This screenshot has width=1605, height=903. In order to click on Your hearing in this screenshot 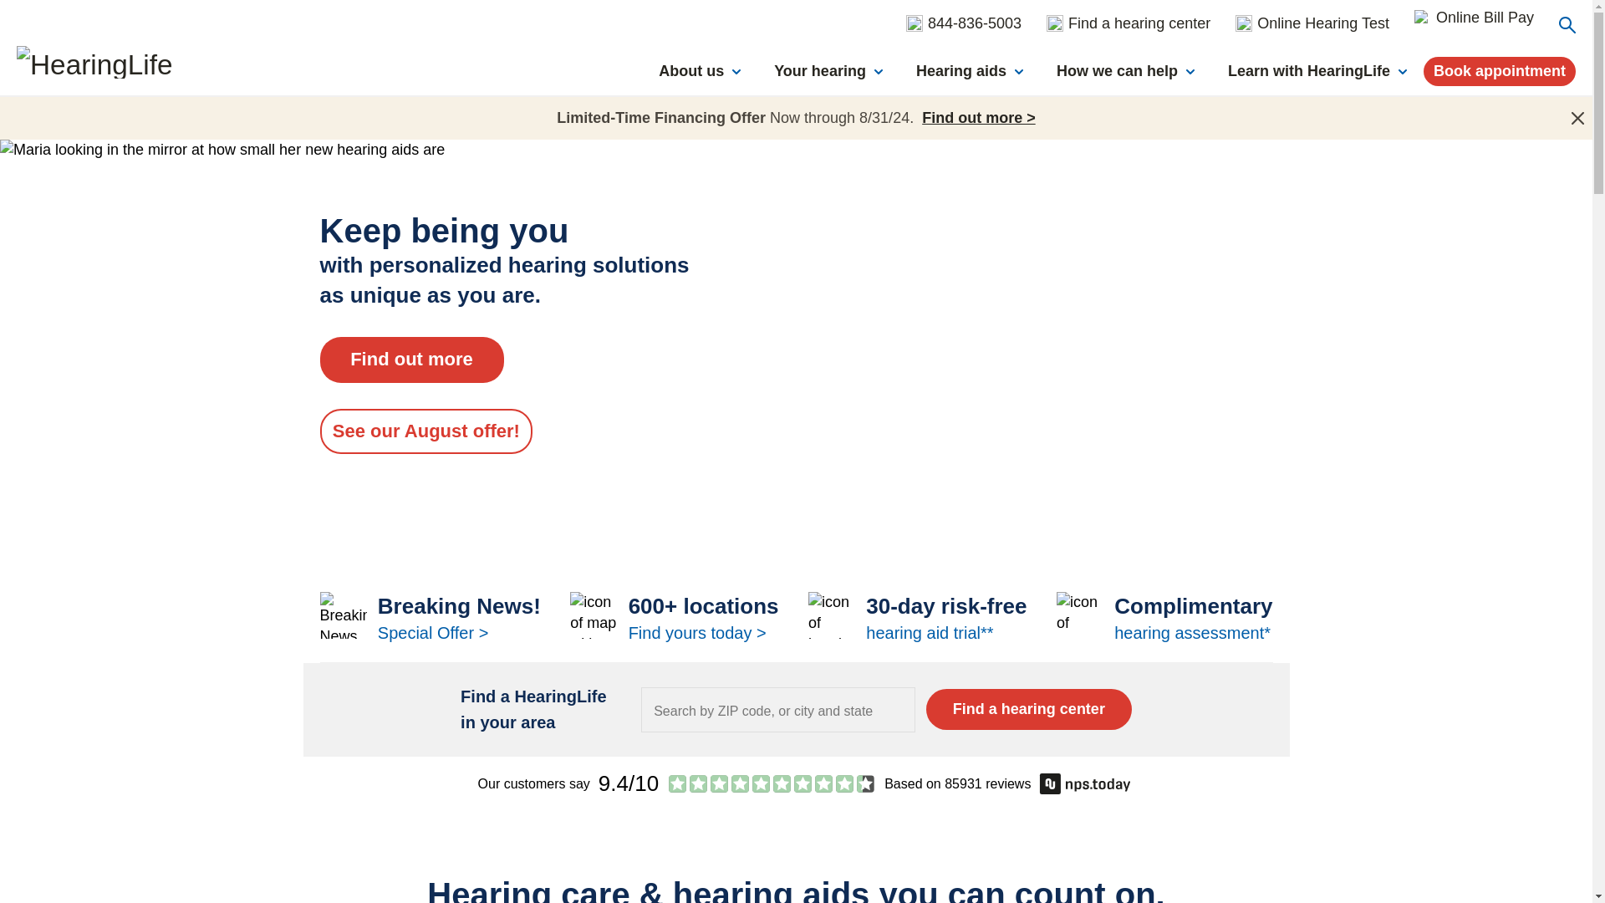, I will do `click(828, 73)`.